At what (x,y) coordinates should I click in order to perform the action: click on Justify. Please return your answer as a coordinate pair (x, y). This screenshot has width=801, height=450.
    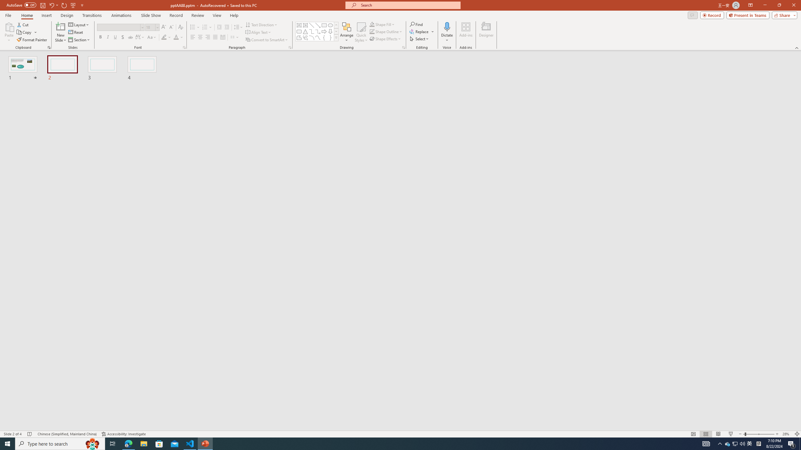
    Looking at the image, I should click on (215, 37).